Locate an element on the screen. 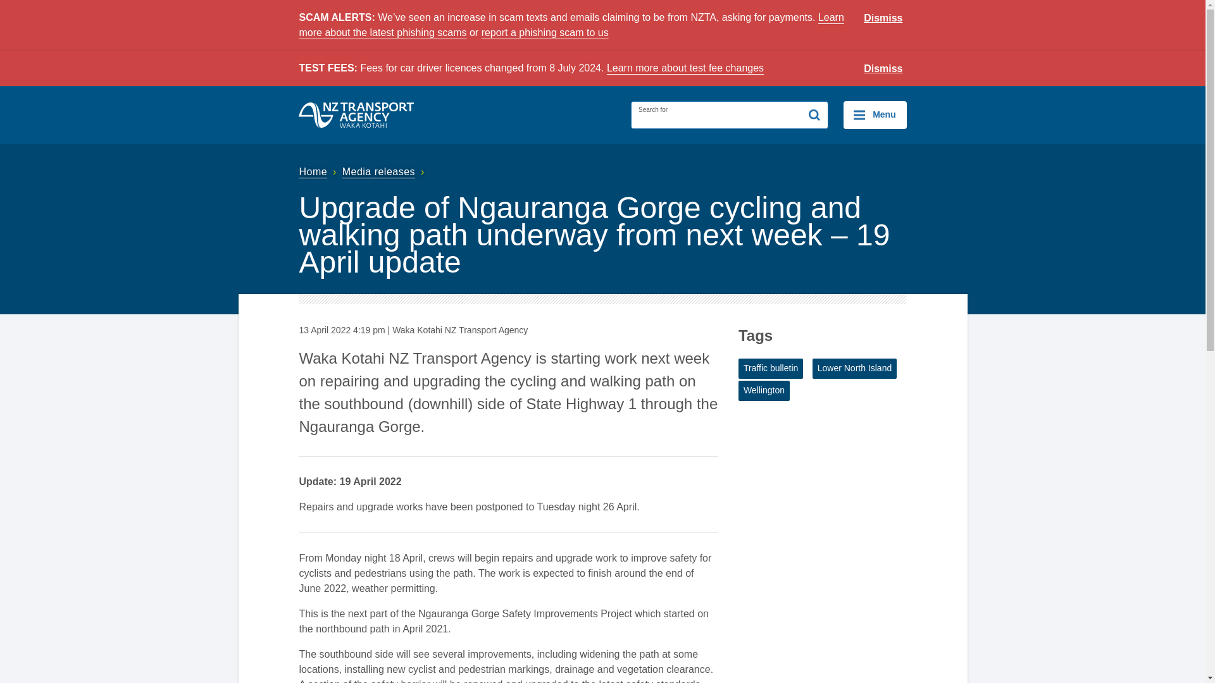 The height and width of the screenshot is (683, 1215). View all posts tagged 'Lower North Island' is located at coordinates (855, 369).